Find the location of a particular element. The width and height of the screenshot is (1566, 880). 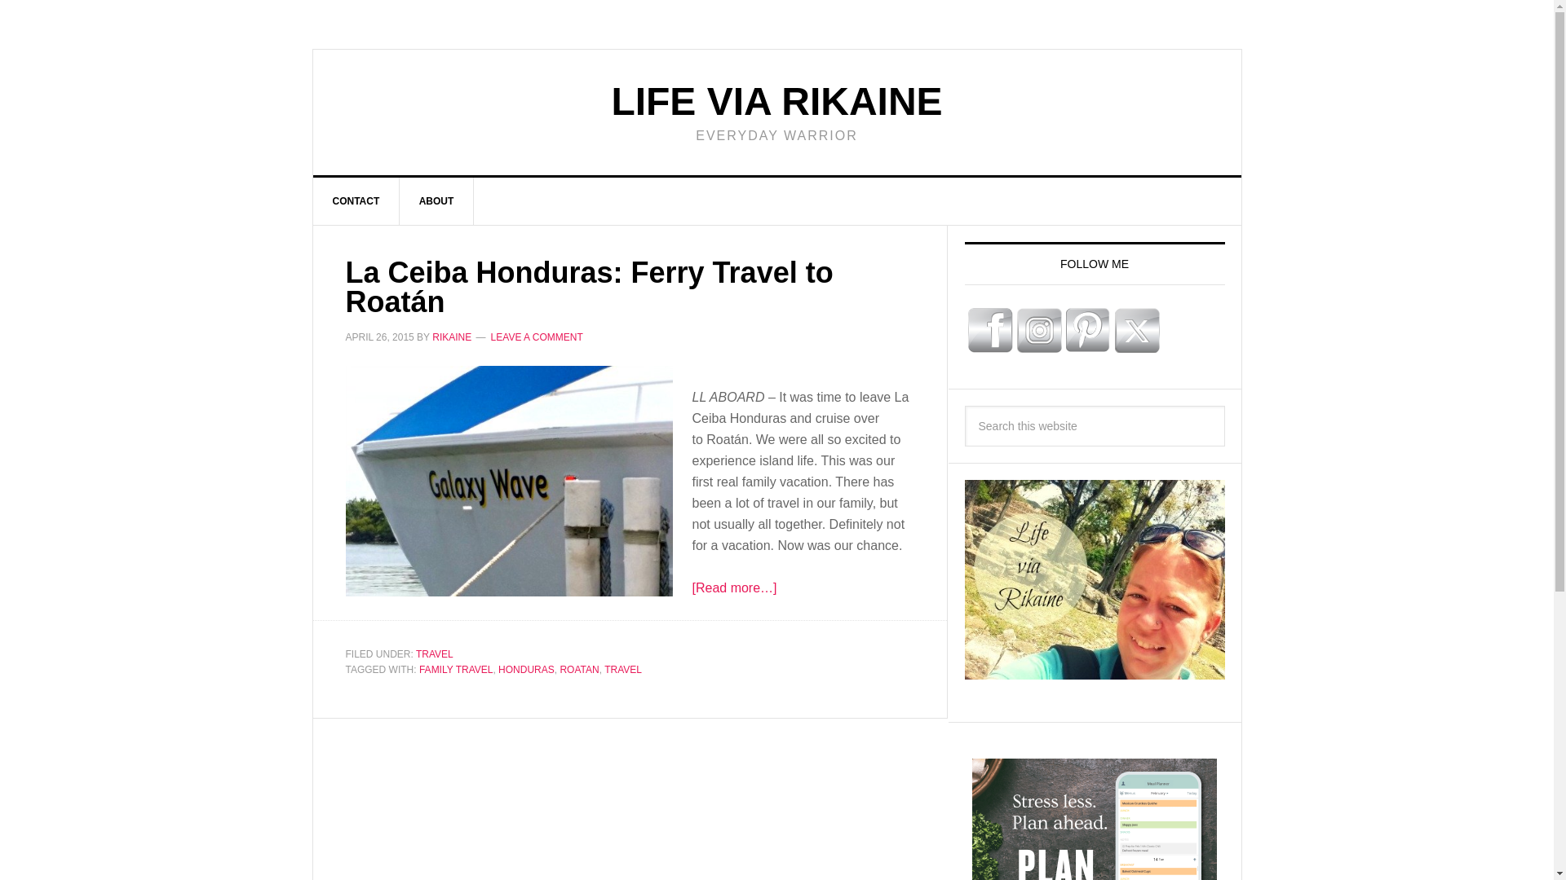

RIKAINE is located at coordinates (451, 337).